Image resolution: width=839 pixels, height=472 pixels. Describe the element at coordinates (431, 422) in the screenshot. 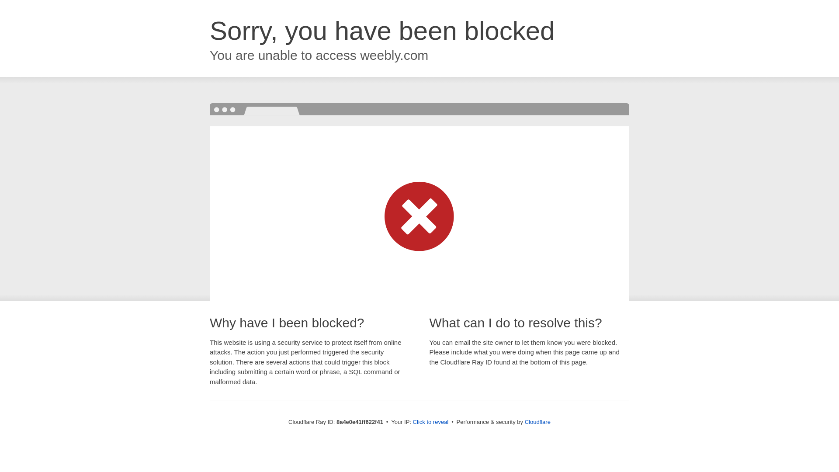

I see `Click to reveal` at that location.